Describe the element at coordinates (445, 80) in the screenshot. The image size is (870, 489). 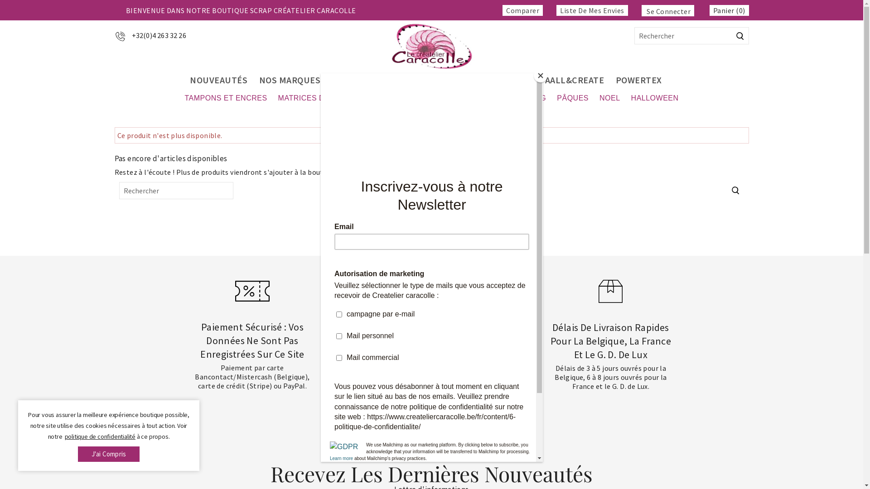
I see `FEUILLES DE RIZ` at that location.